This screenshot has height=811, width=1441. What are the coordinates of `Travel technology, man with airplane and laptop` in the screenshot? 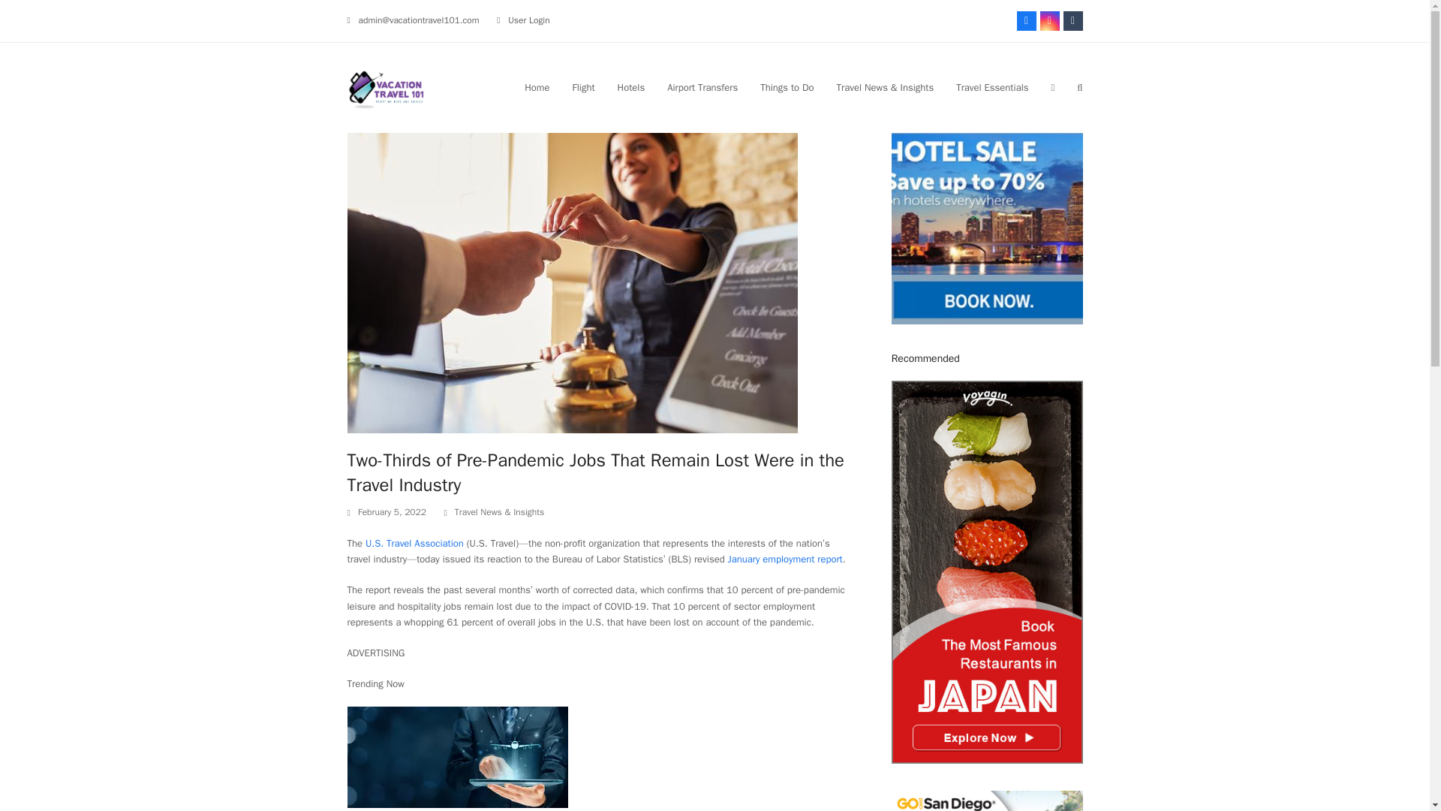 It's located at (457, 757).